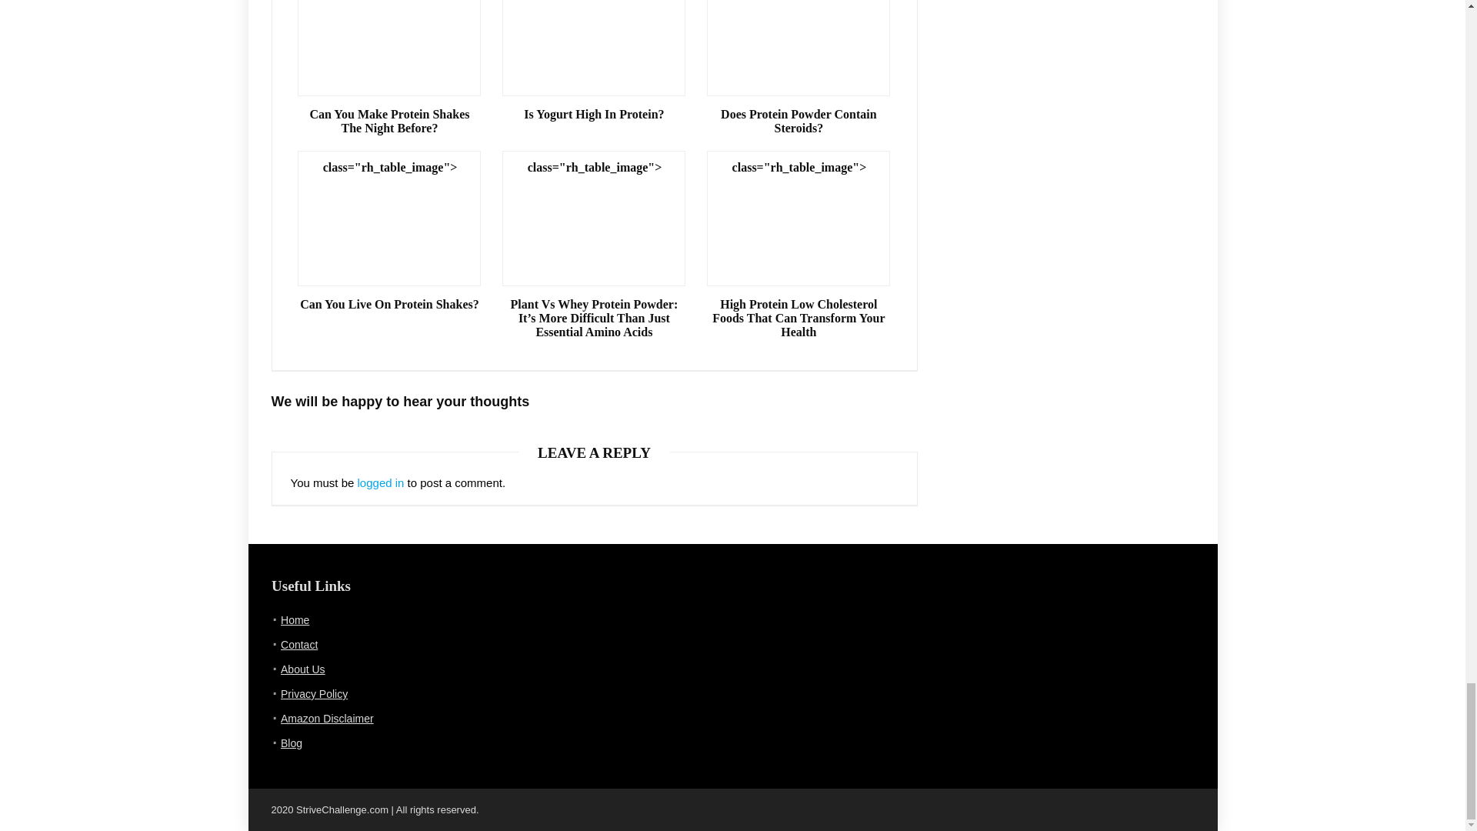  What do you see at coordinates (389, 305) in the screenshot?
I see `Can You Live On Protein Shakes?` at bounding box center [389, 305].